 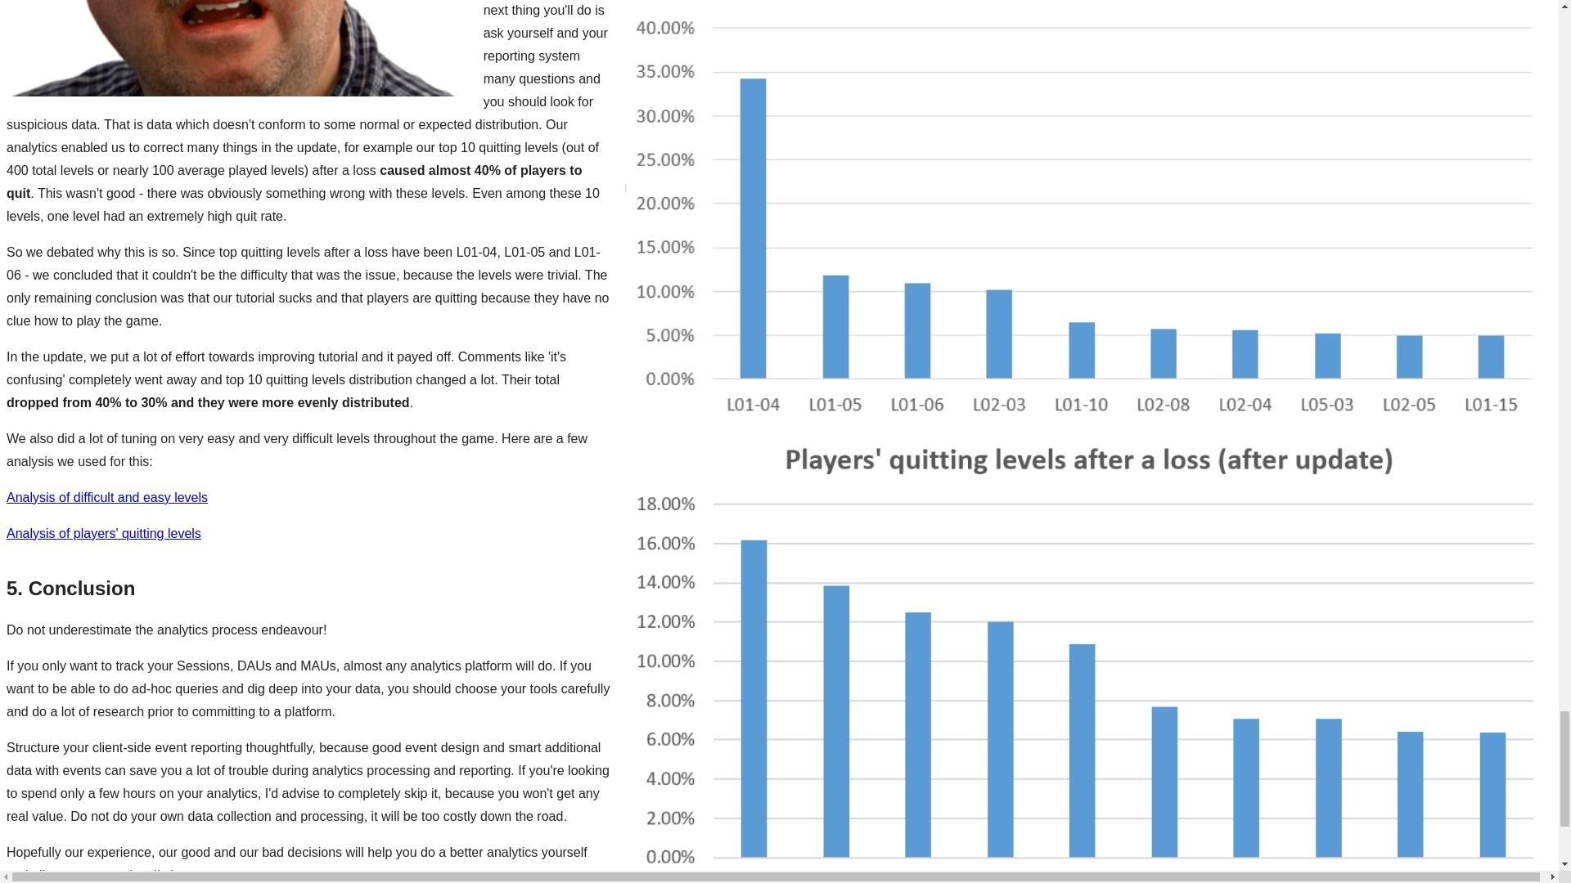 I want to click on Analysis of players' quitting levels, so click(x=103, y=533).